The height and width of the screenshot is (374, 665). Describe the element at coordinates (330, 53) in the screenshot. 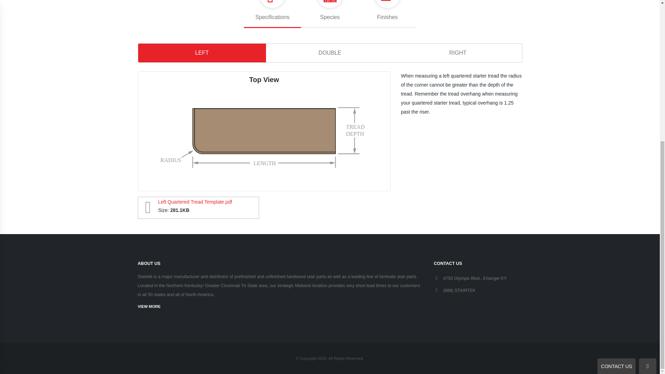

I see `DOUBLE` at that location.